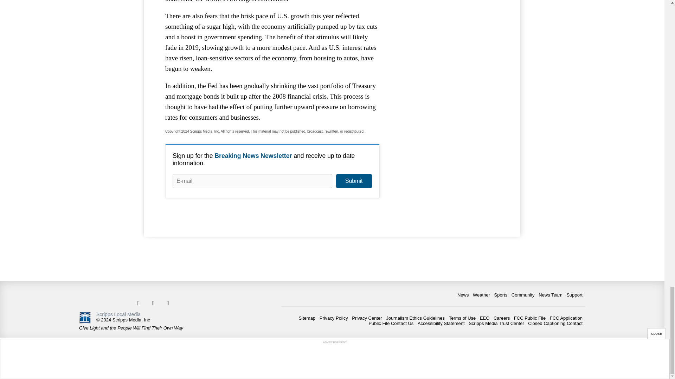 This screenshot has height=379, width=675. What do you see at coordinates (354, 181) in the screenshot?
I see `Submit` at bounding box center [354, 181].